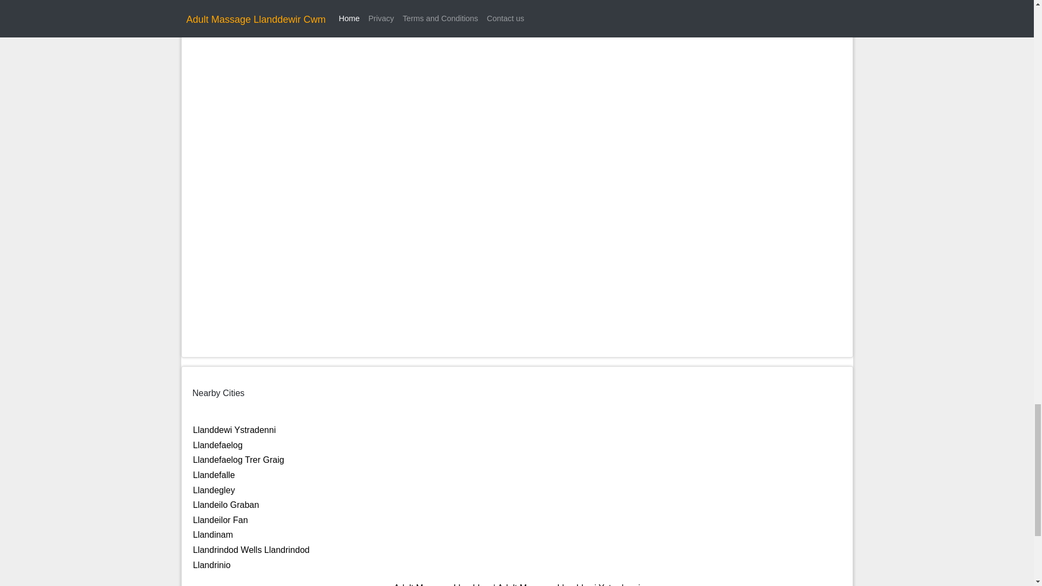 This screenshot has width=1042, height=586. I want to click on Adult Massage Llanddewi Ystradenni, so click(568, 584).